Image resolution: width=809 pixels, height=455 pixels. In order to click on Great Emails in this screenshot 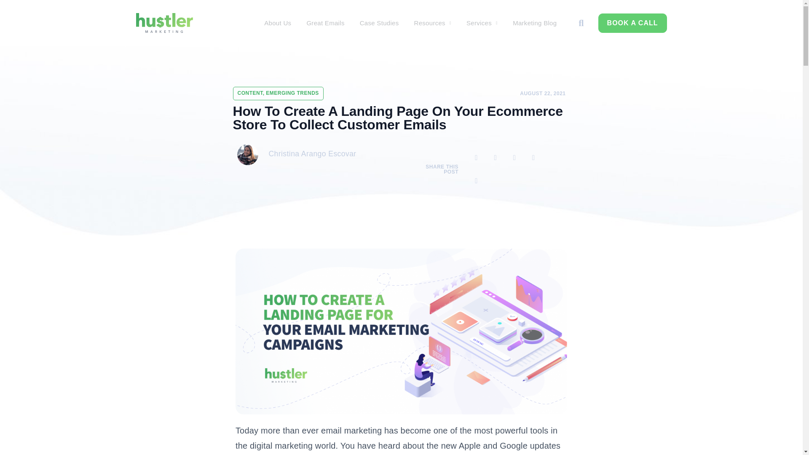, I will do `click(325, 23)`.